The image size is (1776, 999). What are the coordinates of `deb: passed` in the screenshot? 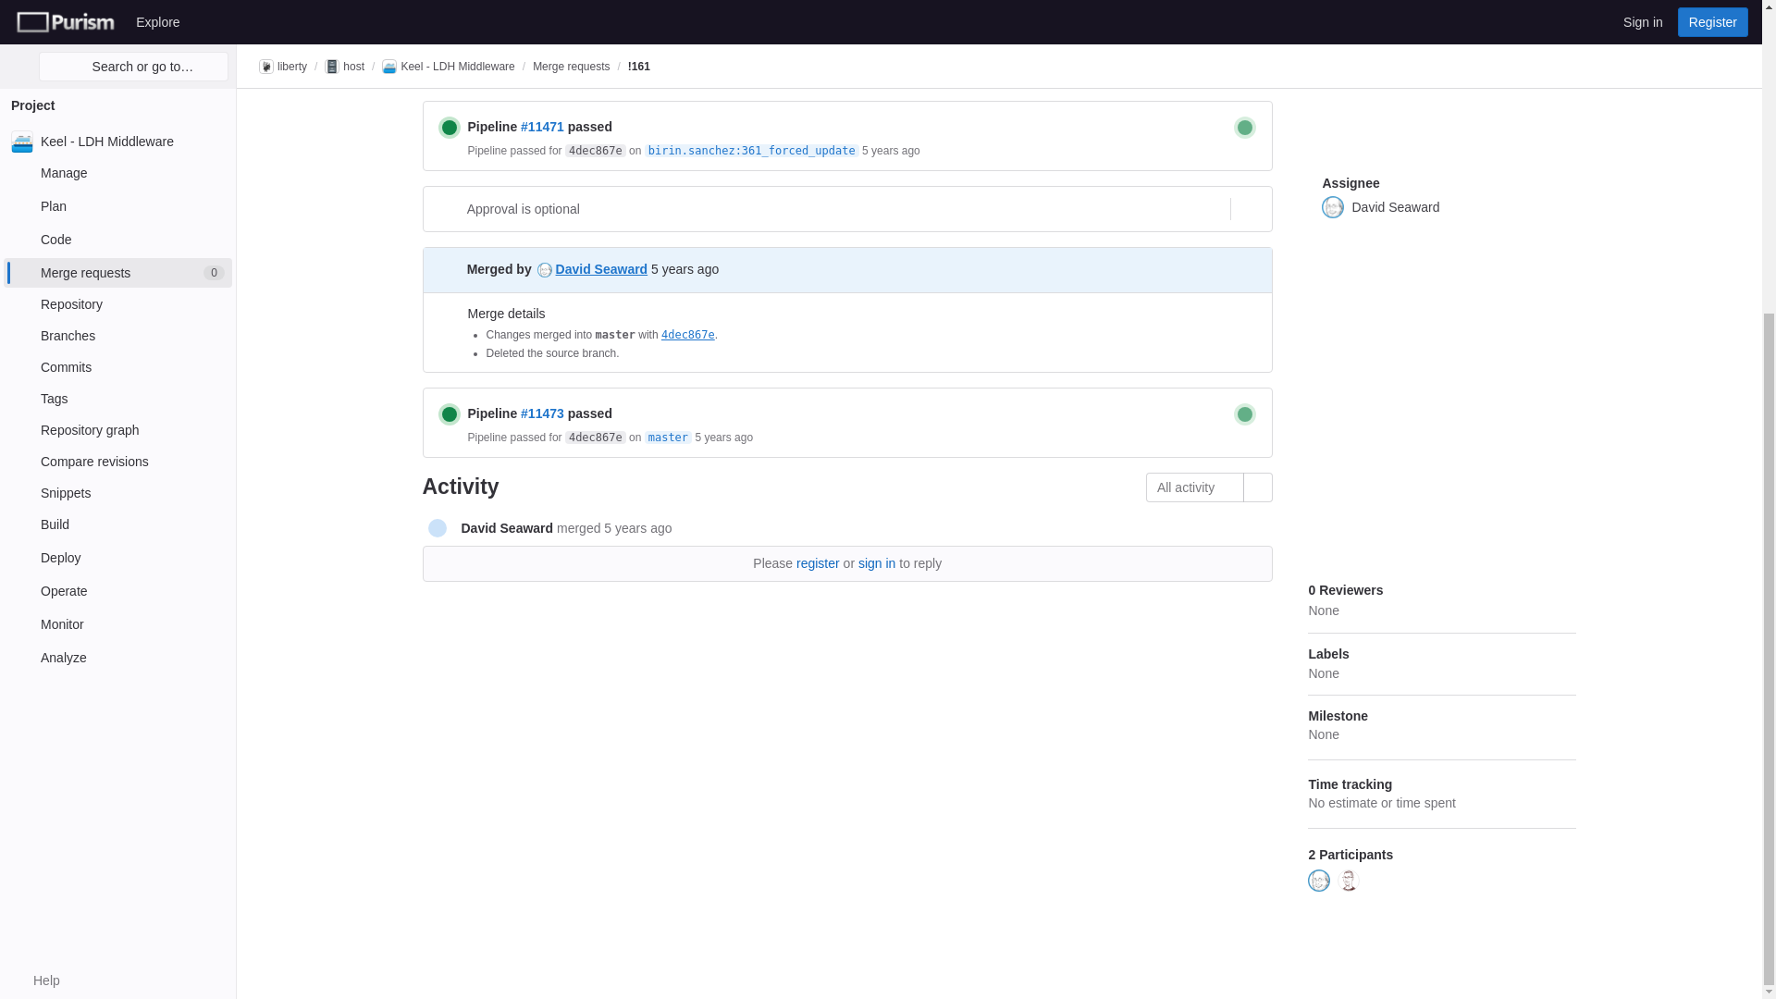 It's located at (1245, 128).